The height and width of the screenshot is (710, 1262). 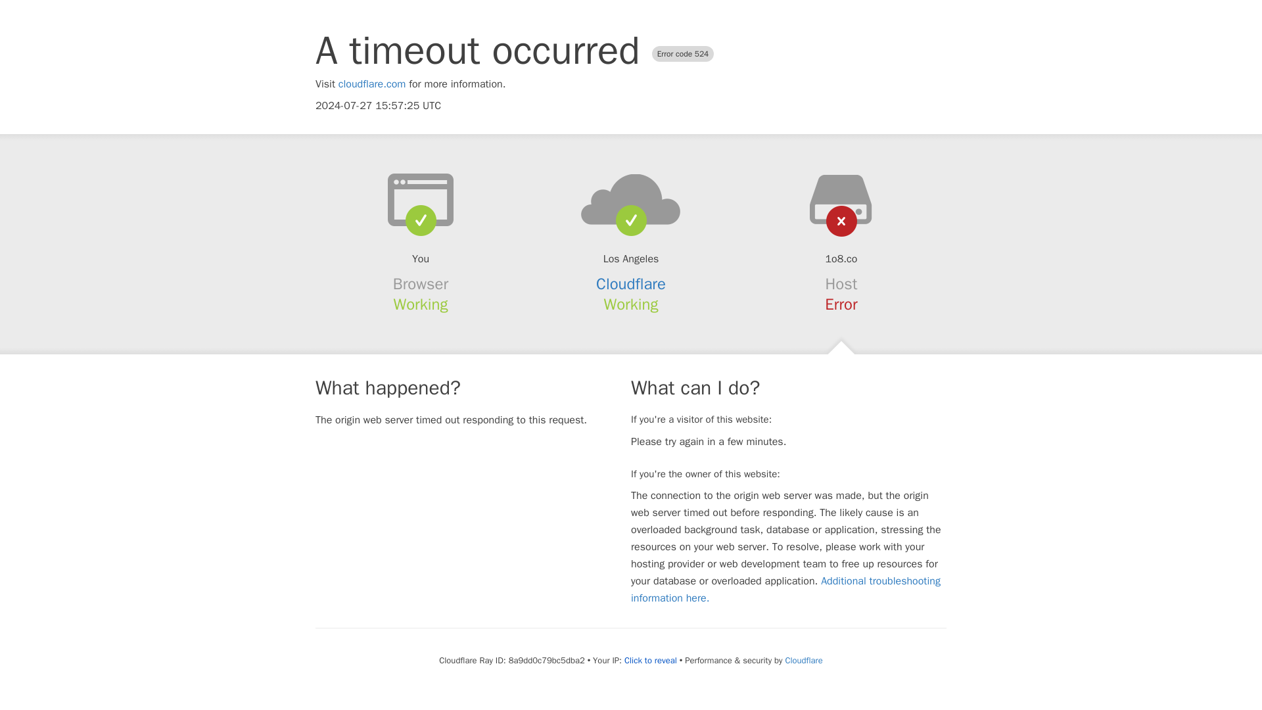 I want to click on cloudflare.com, so click(x=372, y=84).